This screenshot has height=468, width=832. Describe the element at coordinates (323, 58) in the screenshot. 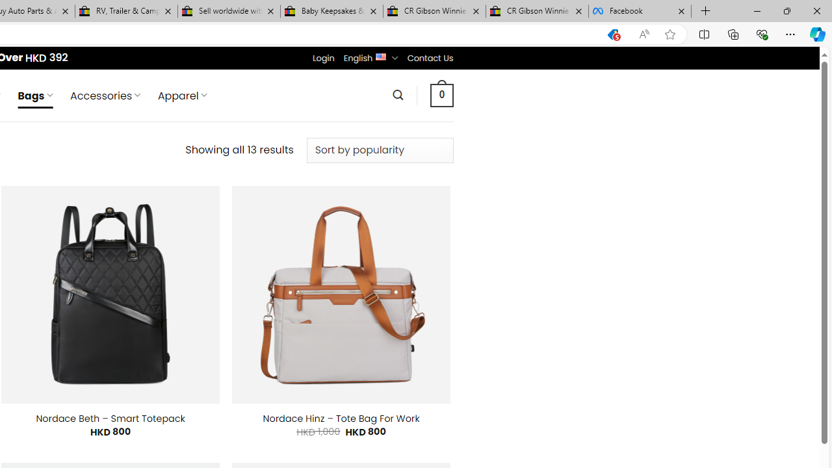

I see `Login` at that location.